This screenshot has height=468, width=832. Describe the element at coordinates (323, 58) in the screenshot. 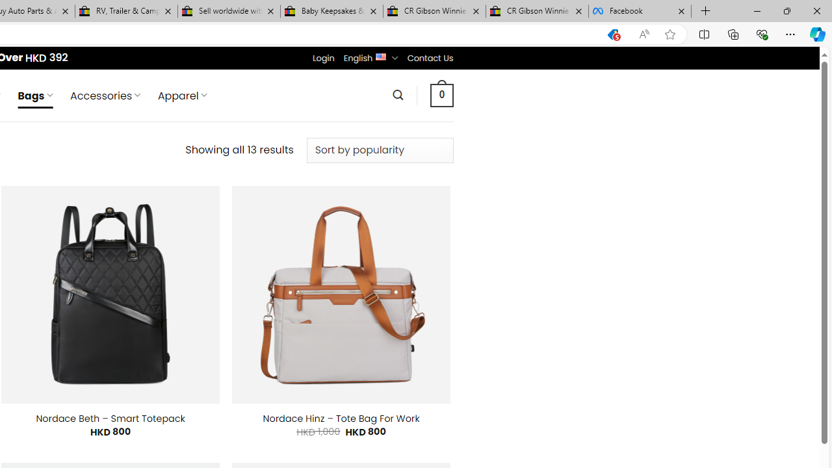

I see `Login` at that location.